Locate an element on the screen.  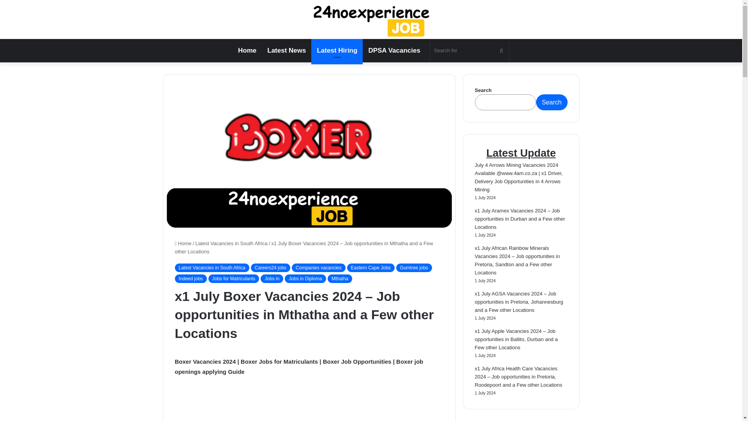
Latest Hiring is located at coordinates (337, 51).